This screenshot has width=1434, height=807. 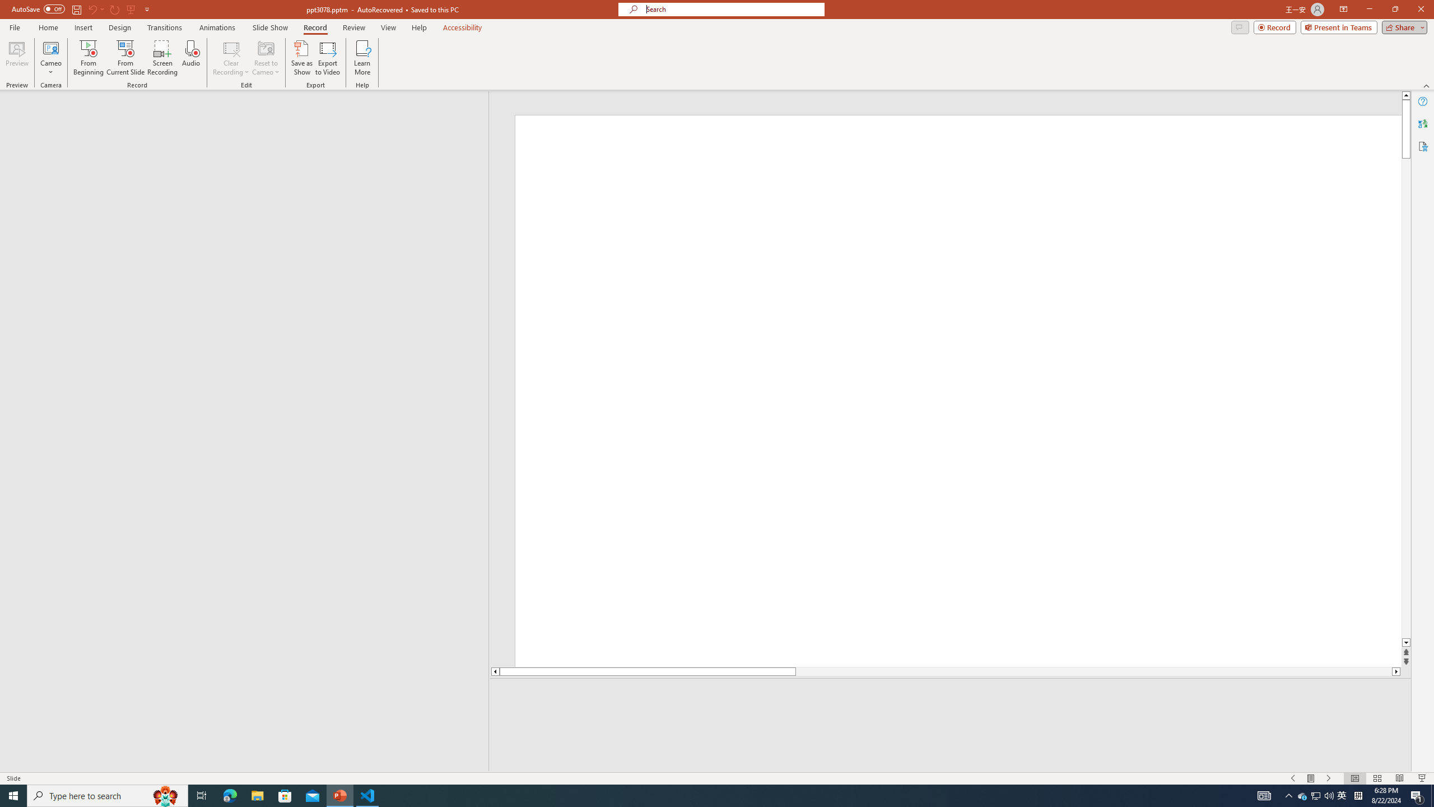 What do you see at coordinates (363, 58) in the screenshot?
I see `Learn More` at bounding box center [363, 58].